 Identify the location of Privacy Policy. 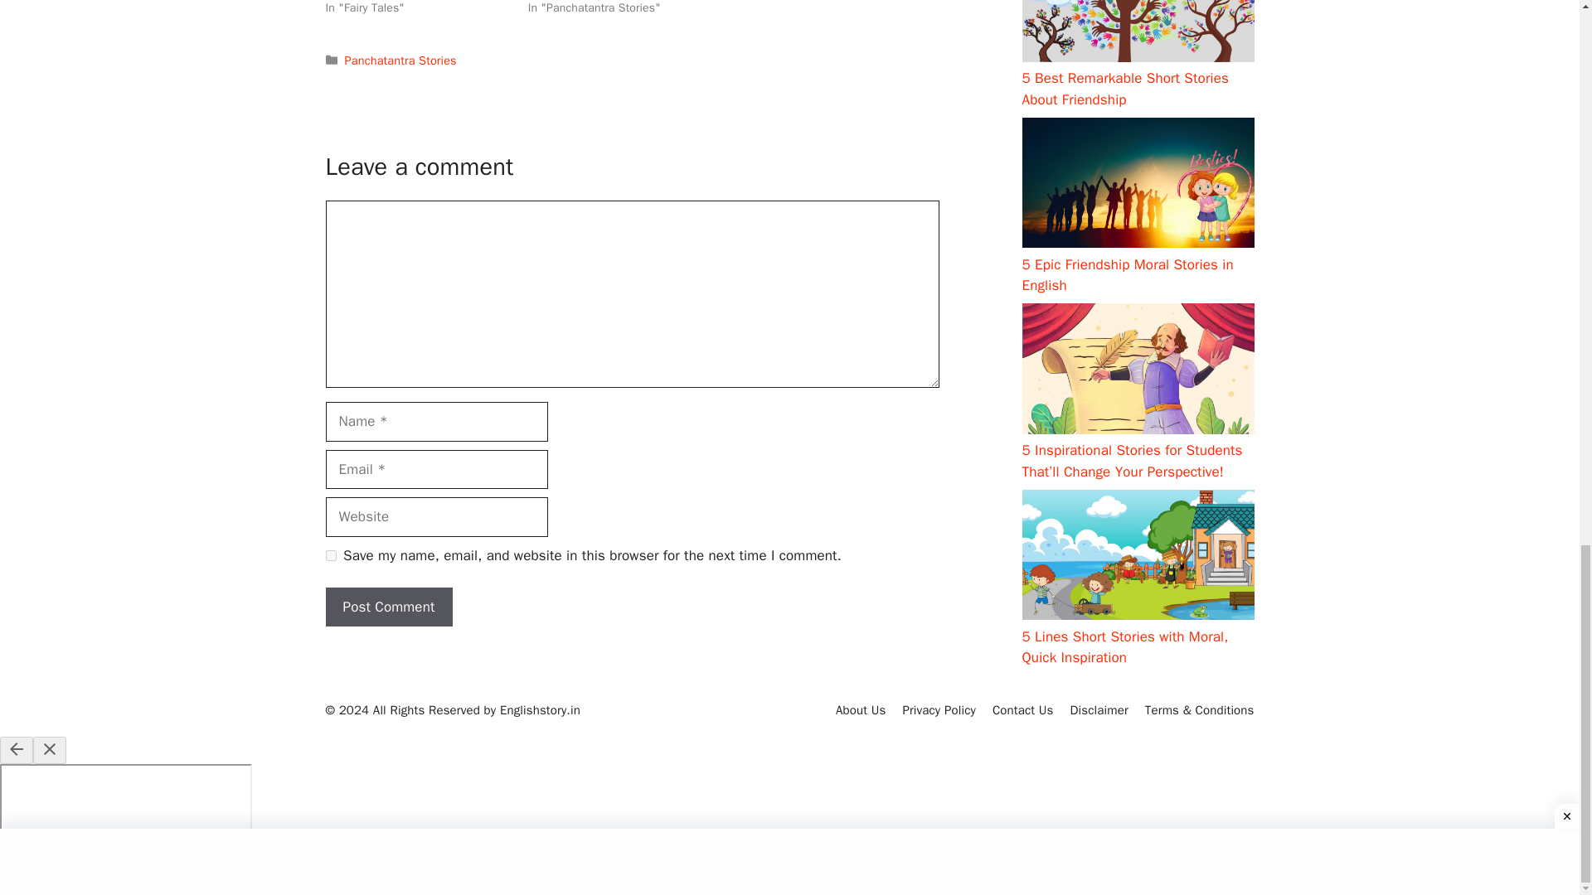
(939, 709).